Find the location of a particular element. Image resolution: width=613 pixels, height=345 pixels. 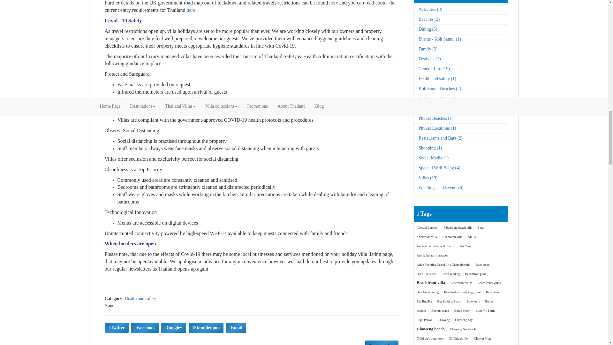

Share on StumbleUpon is located at coordinates (206, 328).